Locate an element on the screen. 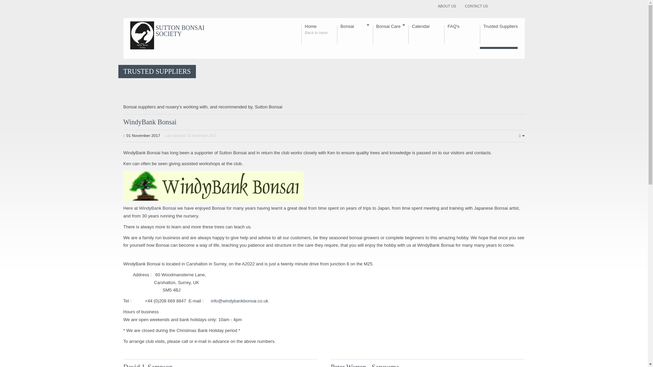 This screenshot has width=653, height=367. CONTACT US is located at coordinates (476, 6).